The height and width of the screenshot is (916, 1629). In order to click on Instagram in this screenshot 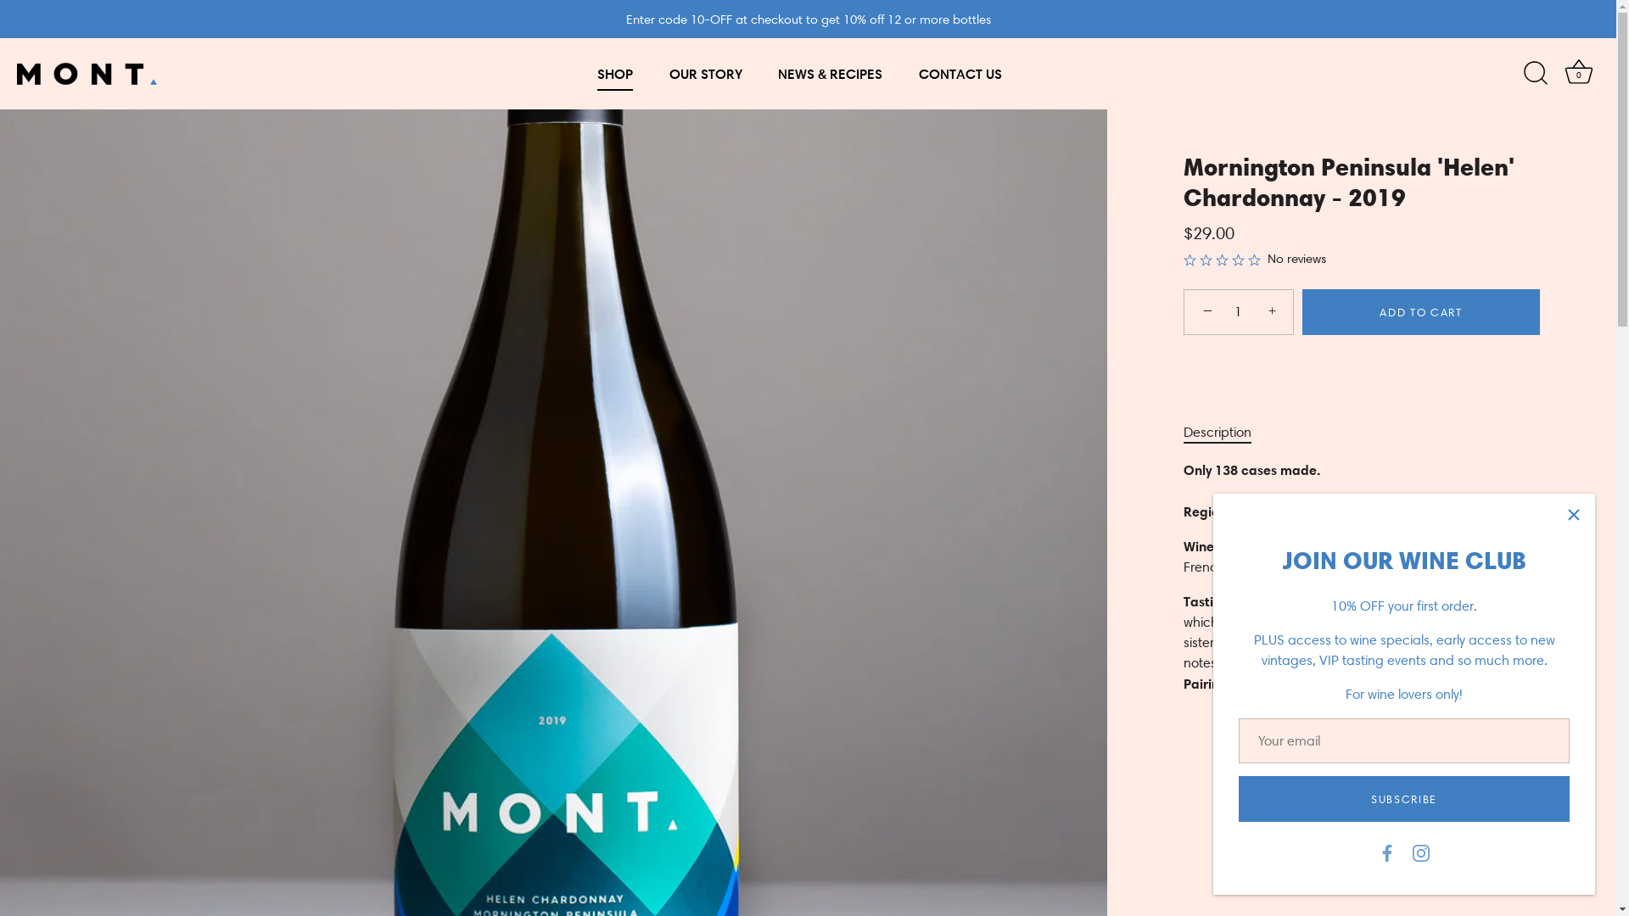, I will do `click(1421, 852)`.